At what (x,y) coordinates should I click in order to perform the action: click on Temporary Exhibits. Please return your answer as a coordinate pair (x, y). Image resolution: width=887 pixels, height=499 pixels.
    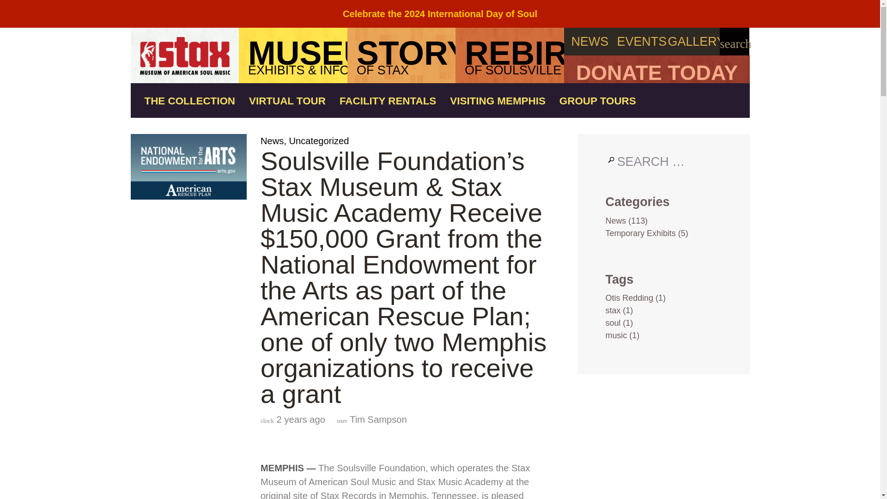
    Looking at the image, I should click on (657, 124).